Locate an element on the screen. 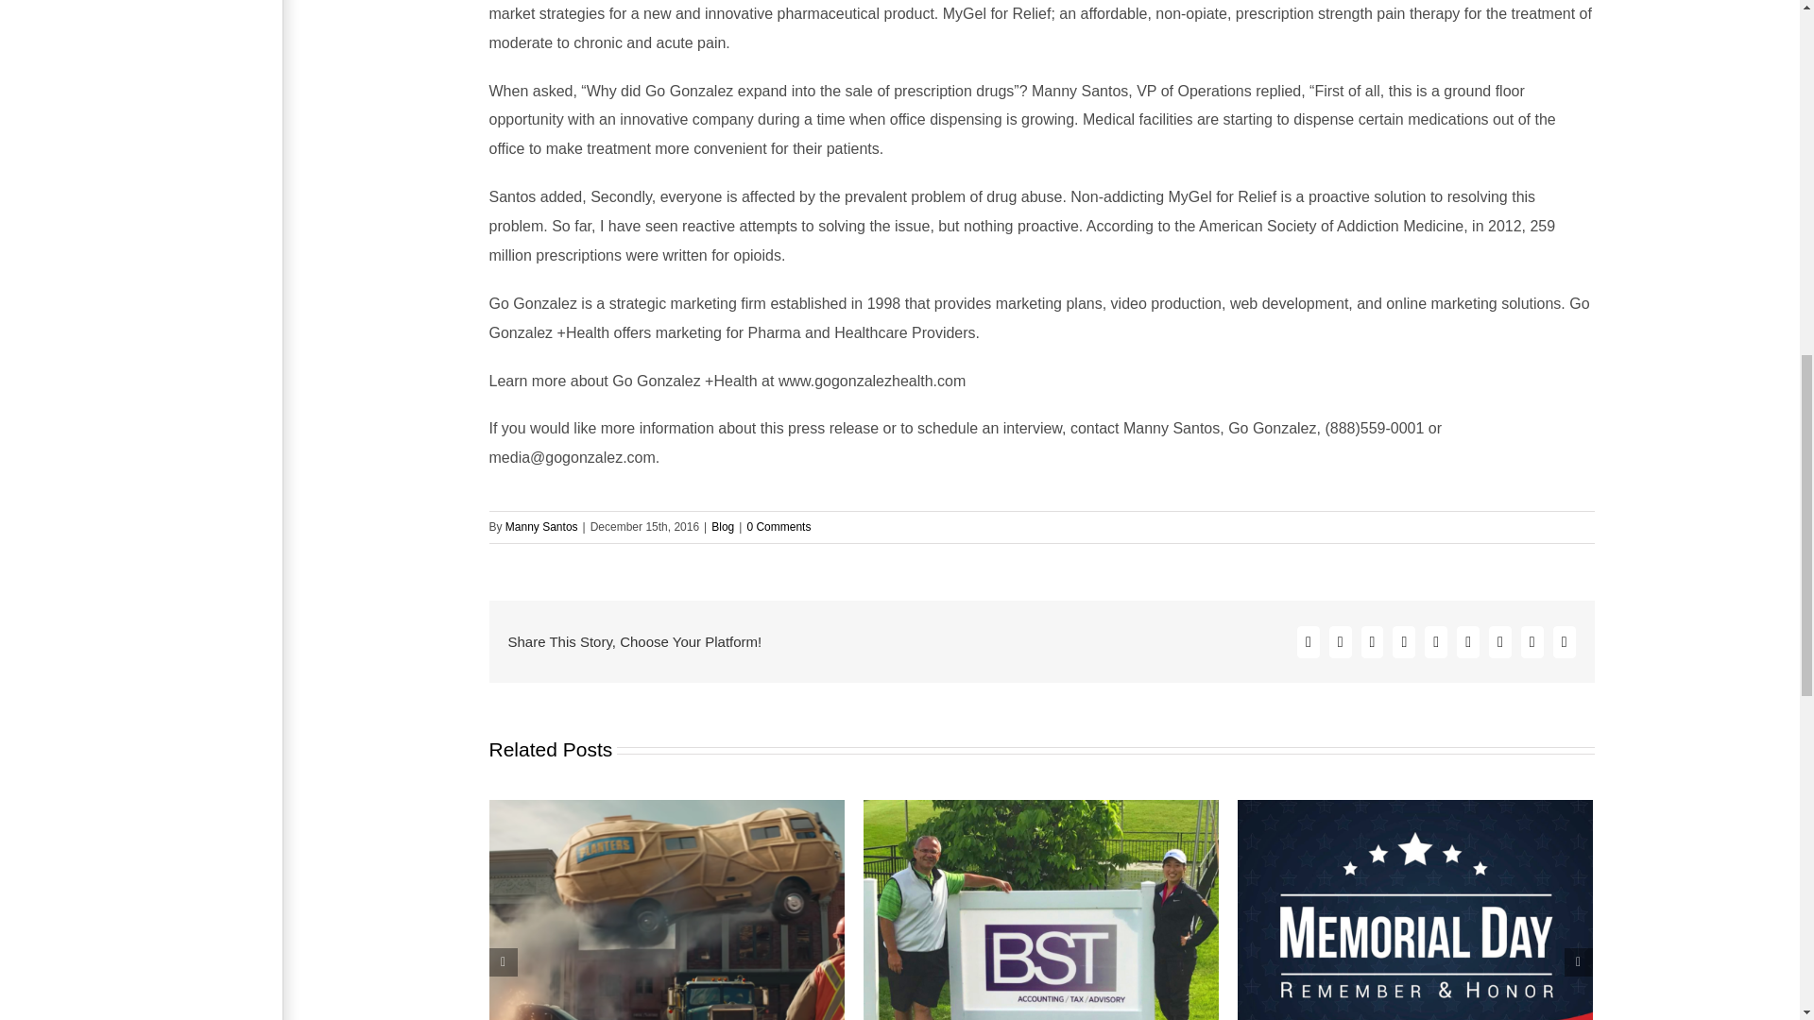 This screenshot has width=1814, height=1020. Blog is located at coordinates (722, 526).